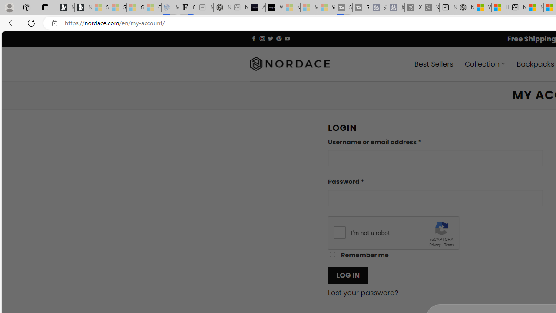 The width and height of the screenshot is (556, 313). I want to click on Streaming Coverage | T3 - Sleeping, so click(344, 8).